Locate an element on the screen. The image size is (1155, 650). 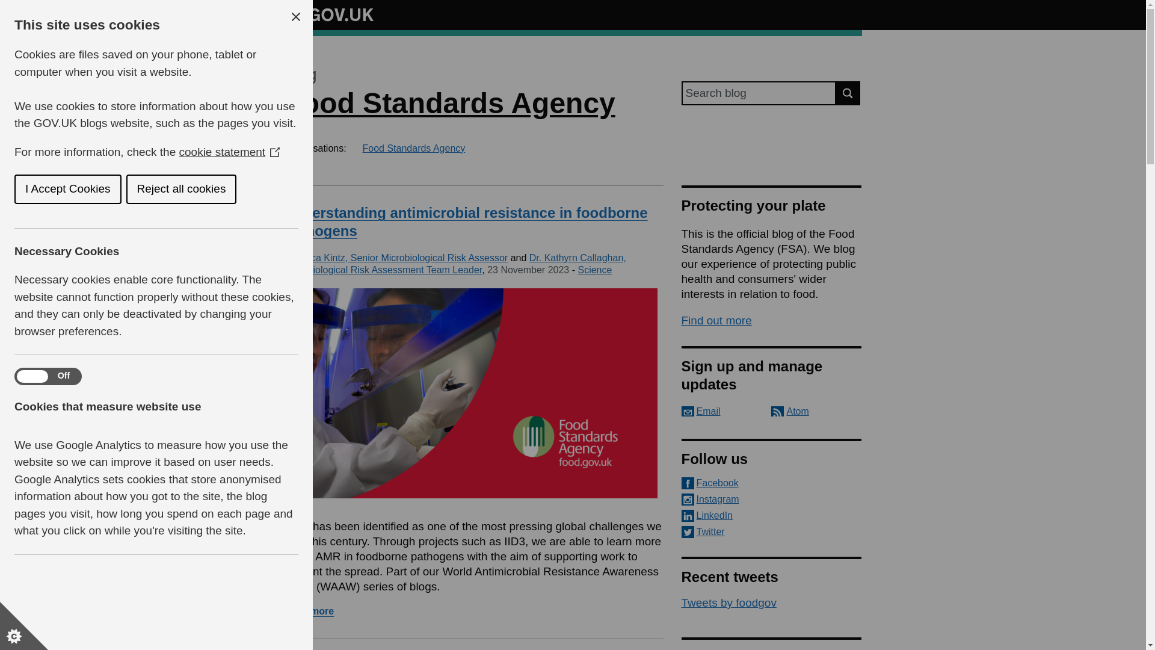
Science is located at coordinates (594, 270).